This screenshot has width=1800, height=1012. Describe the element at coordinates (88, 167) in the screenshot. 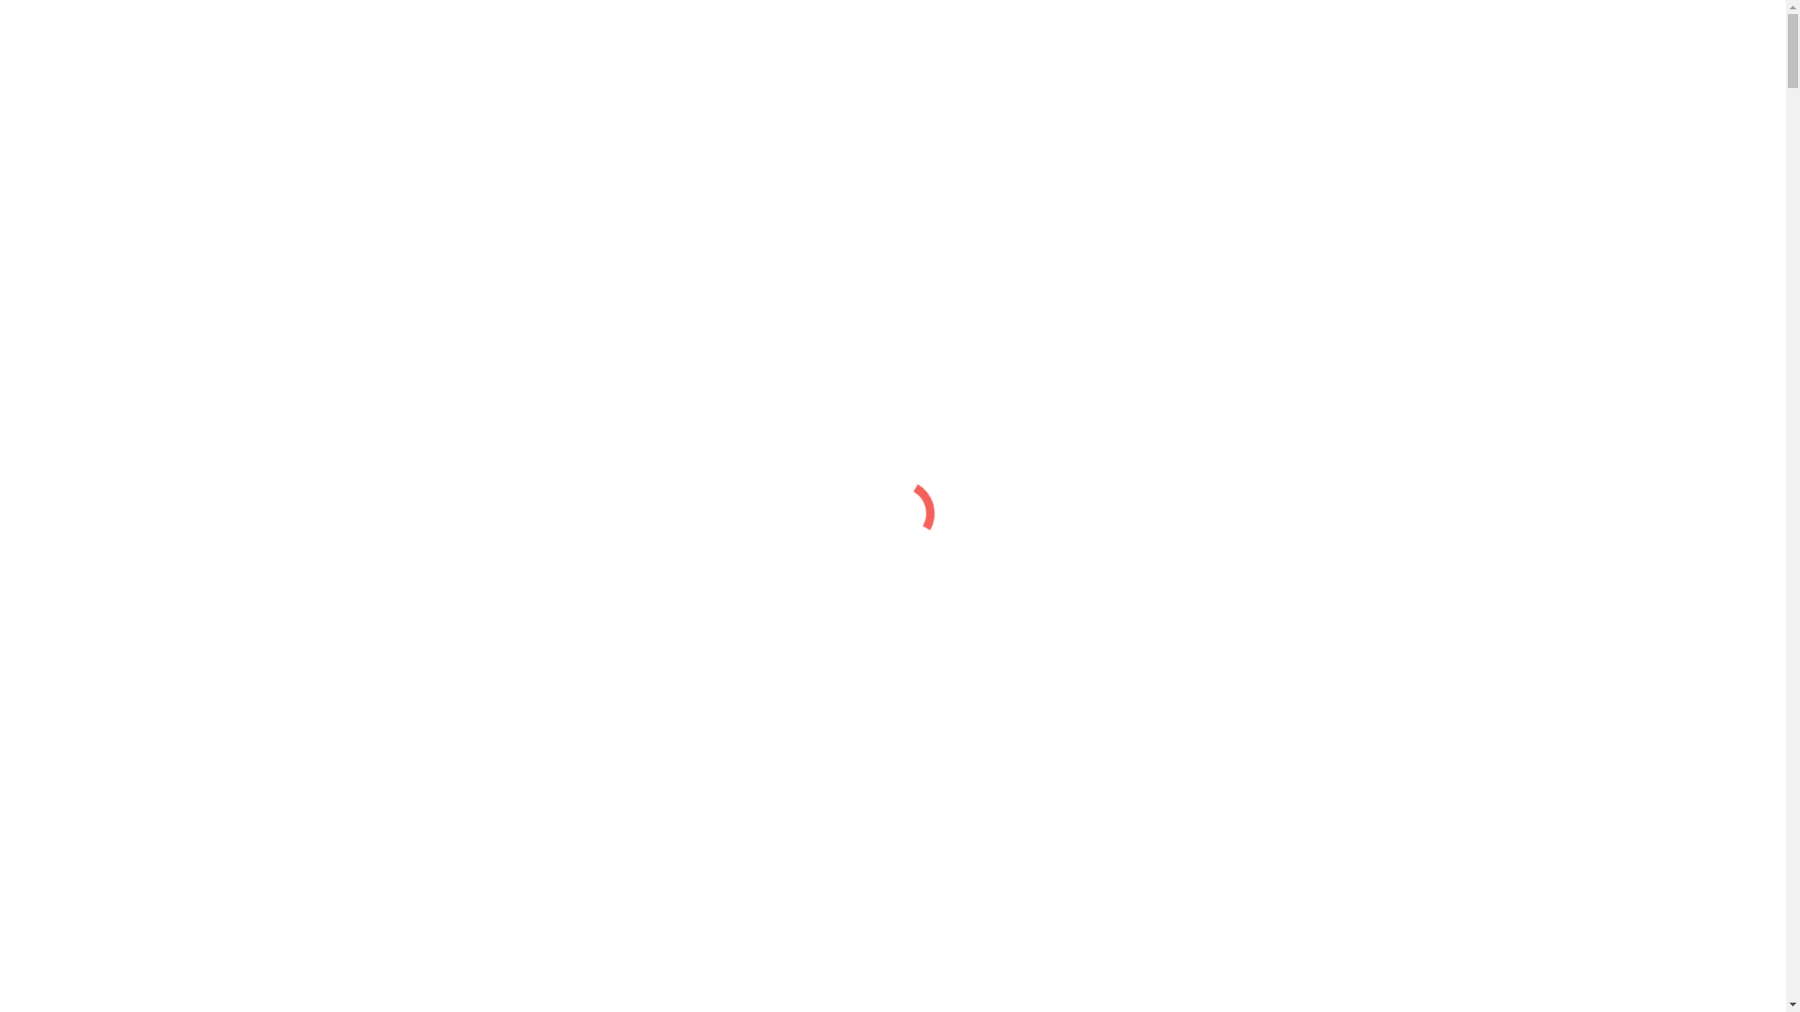

I see `About Agency` at that location.